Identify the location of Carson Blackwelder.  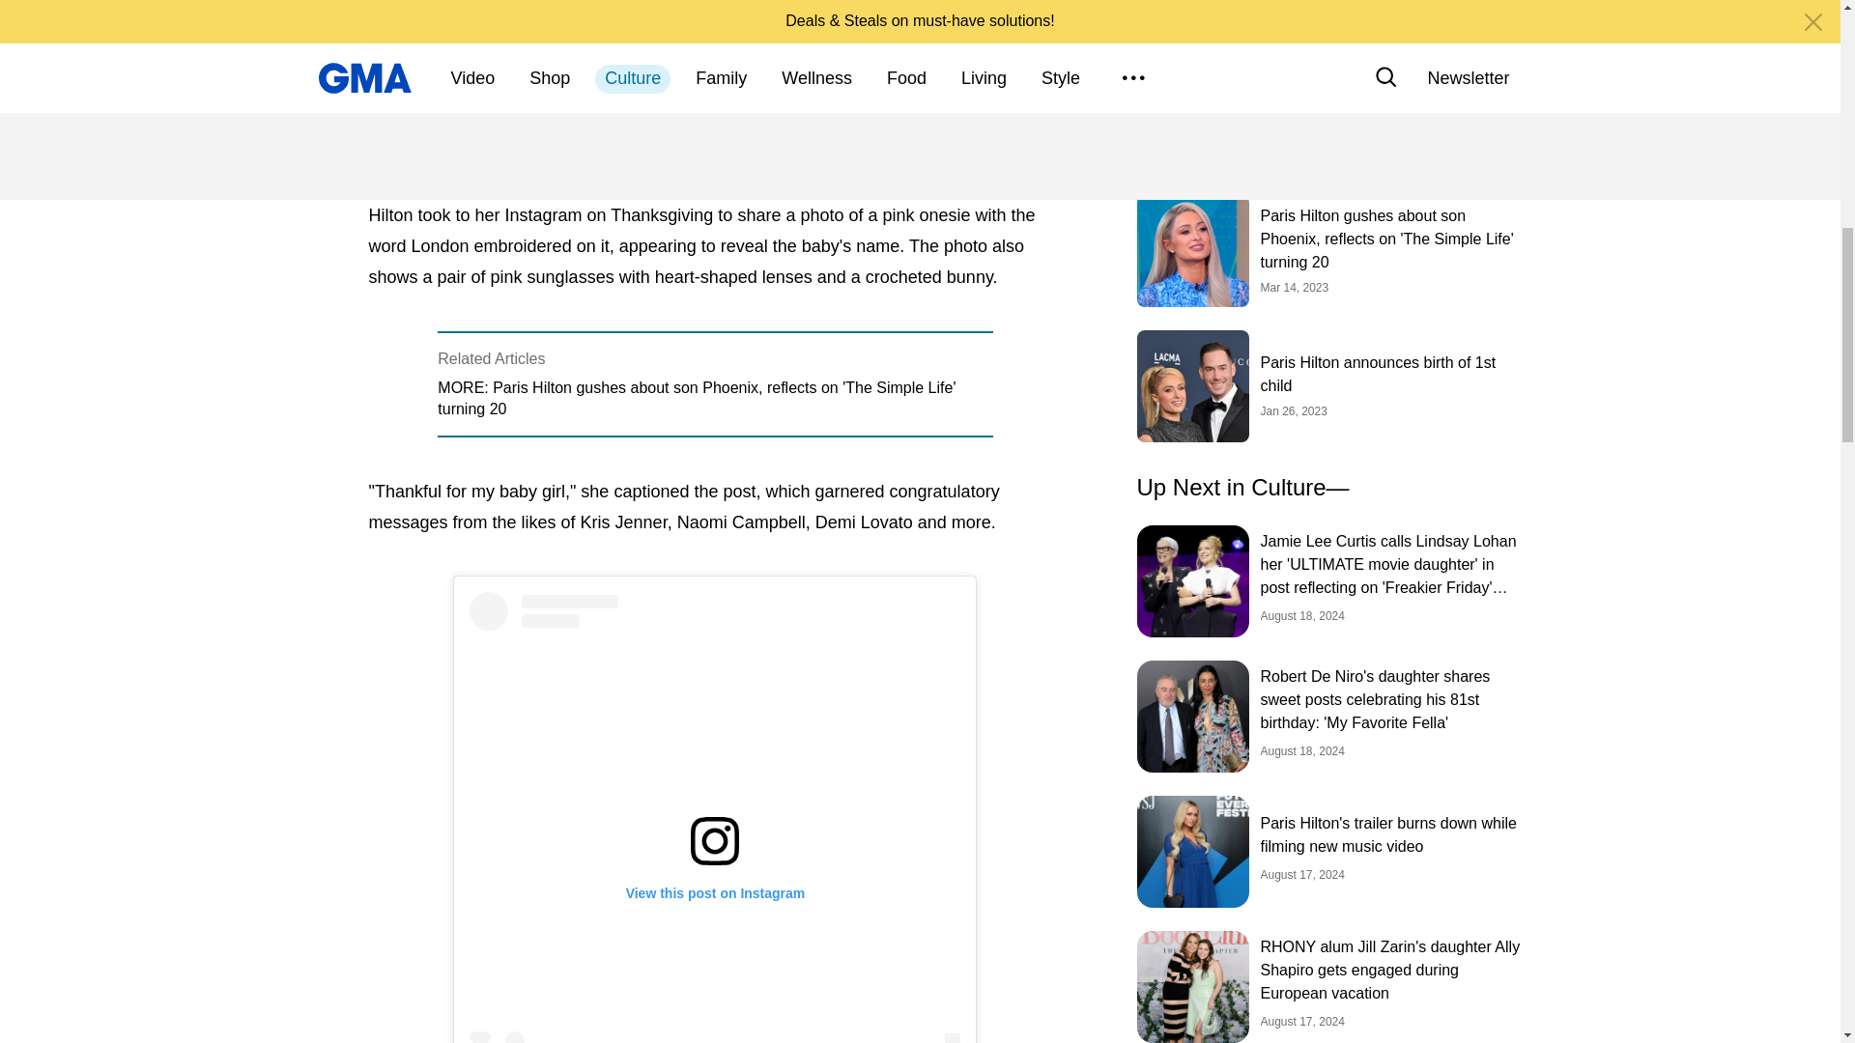
(452, 16).